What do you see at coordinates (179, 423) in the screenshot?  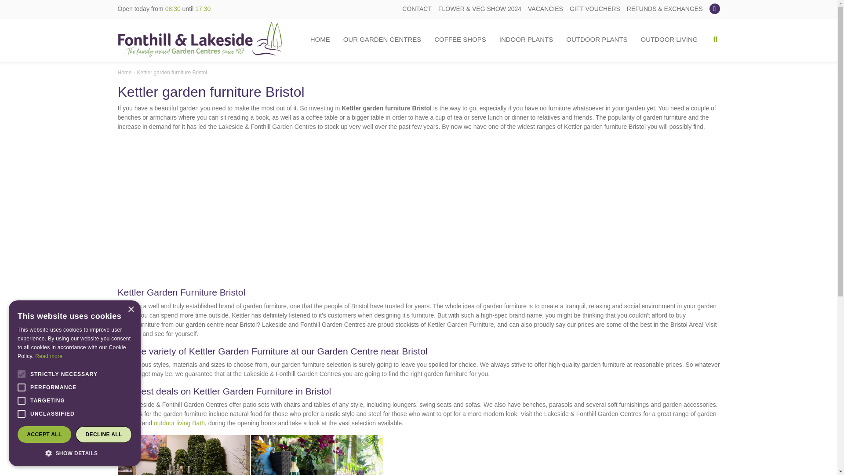 I see `outdoor living Bath` at bounding box center [179, 423].